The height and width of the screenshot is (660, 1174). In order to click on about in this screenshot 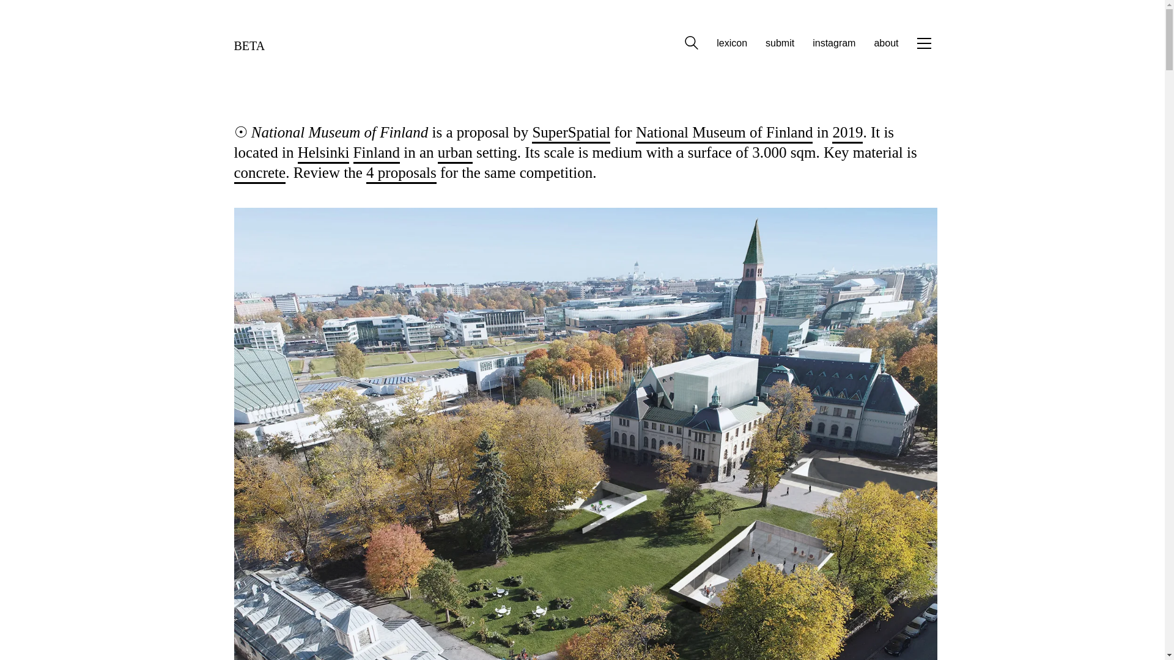, I will do `click(885, 43)`.